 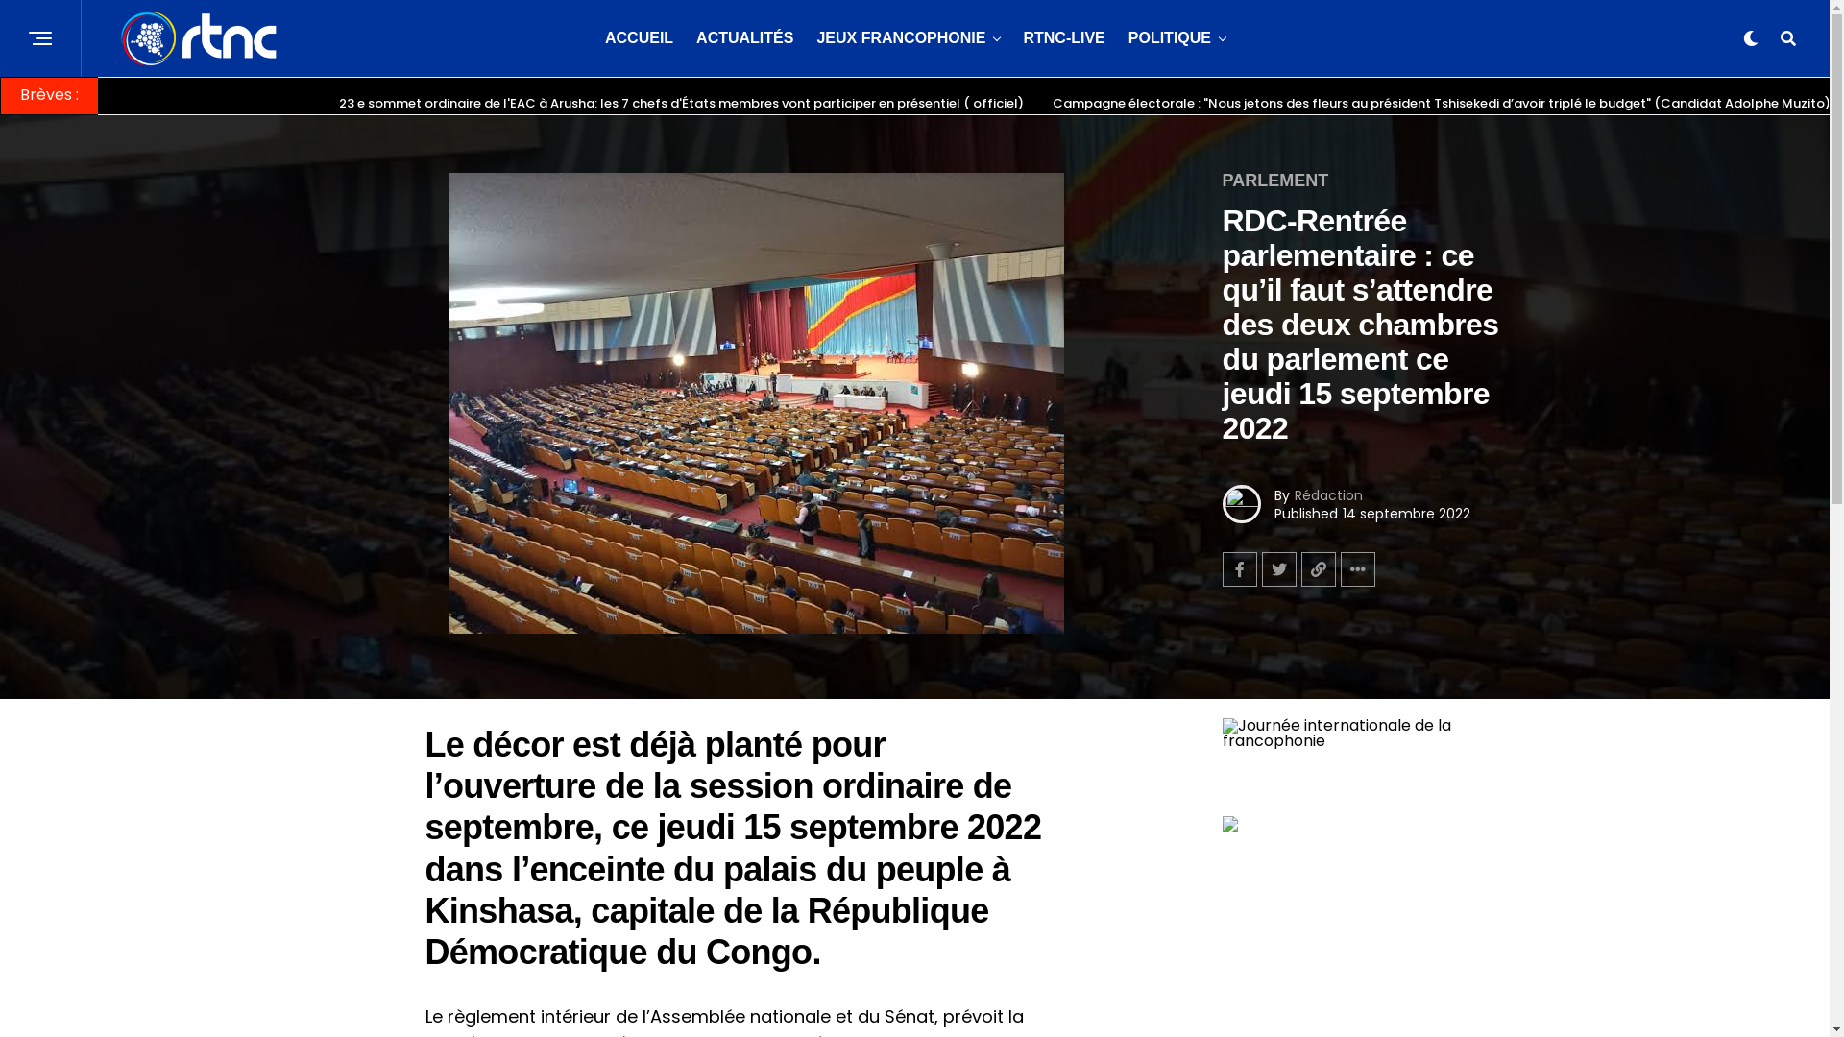 I want to click on JEUX FRANCOPHONIE, so click(x=901, y=38).